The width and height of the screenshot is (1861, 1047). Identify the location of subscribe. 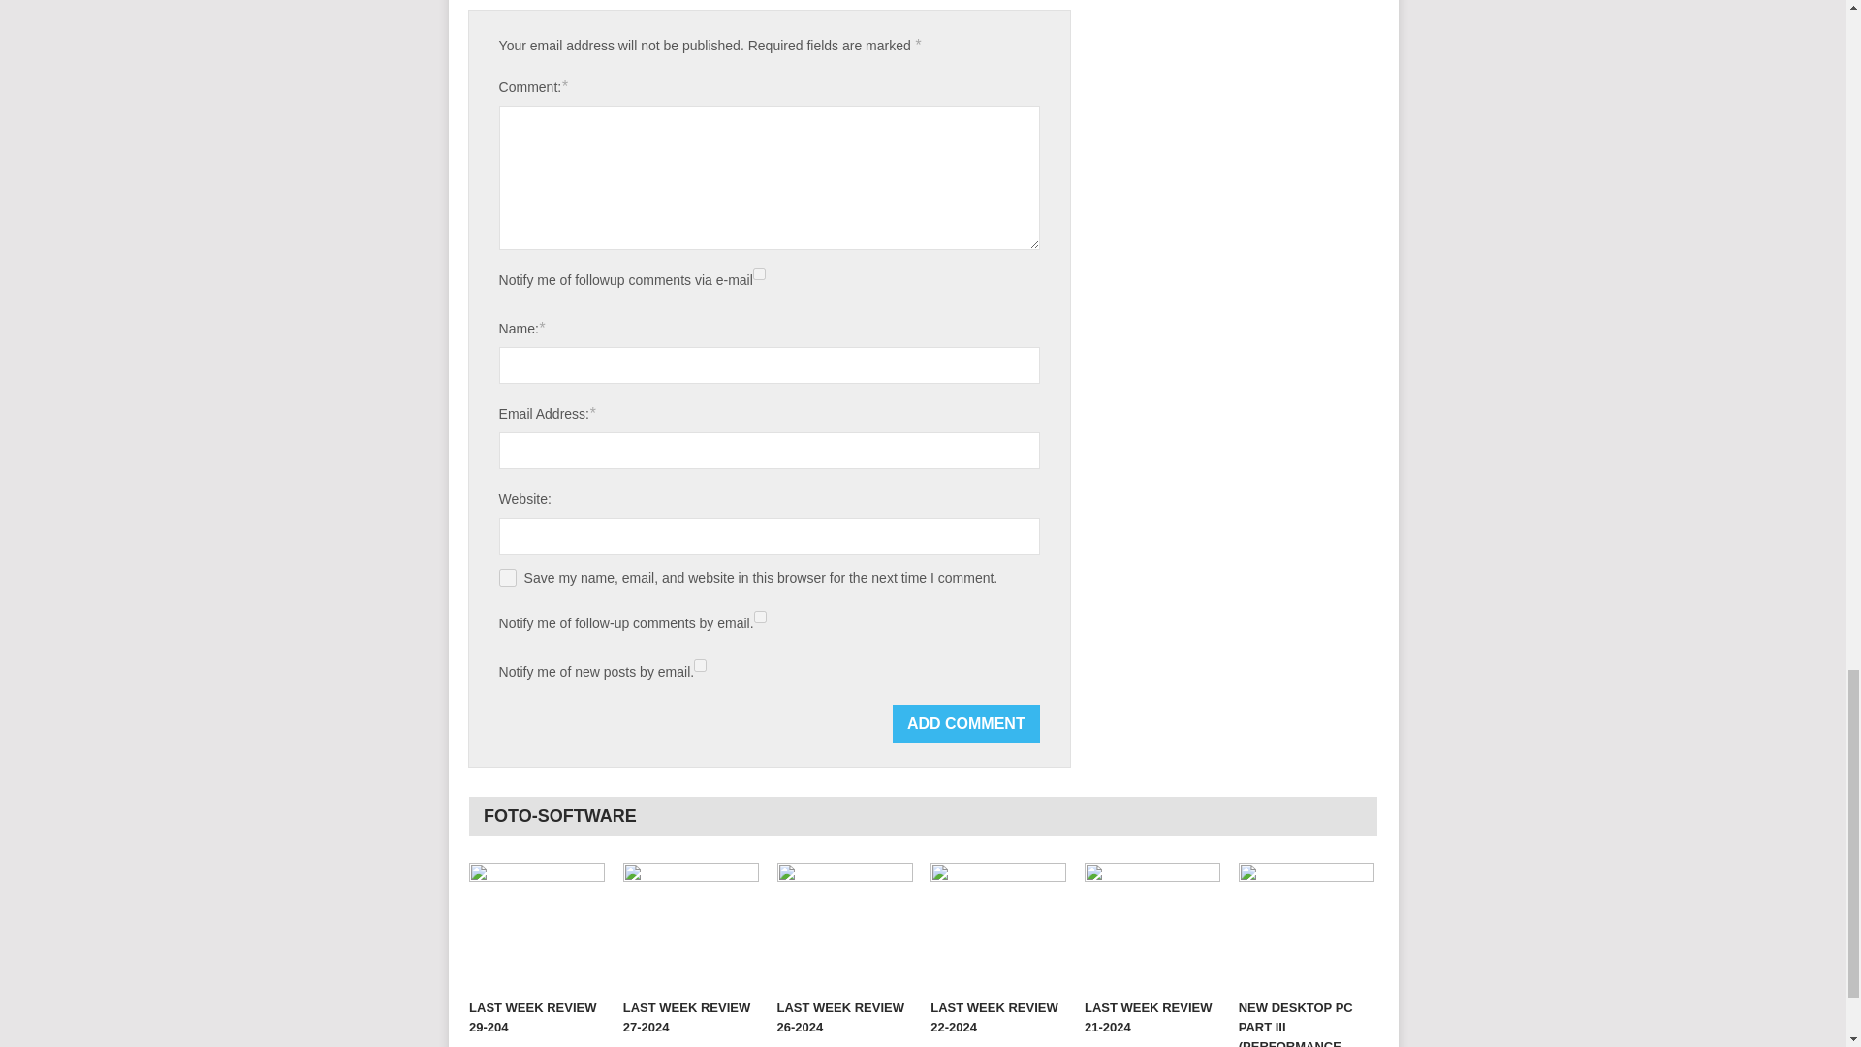
(700, 665).